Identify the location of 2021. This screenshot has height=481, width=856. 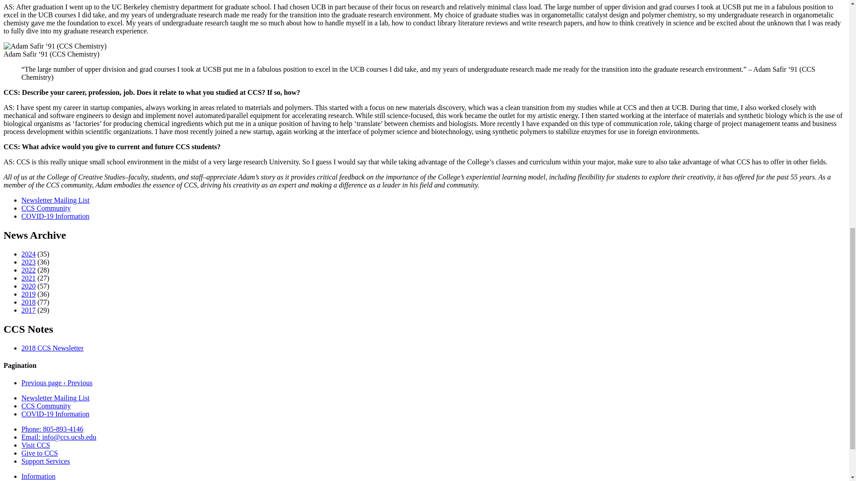
(29, 278).